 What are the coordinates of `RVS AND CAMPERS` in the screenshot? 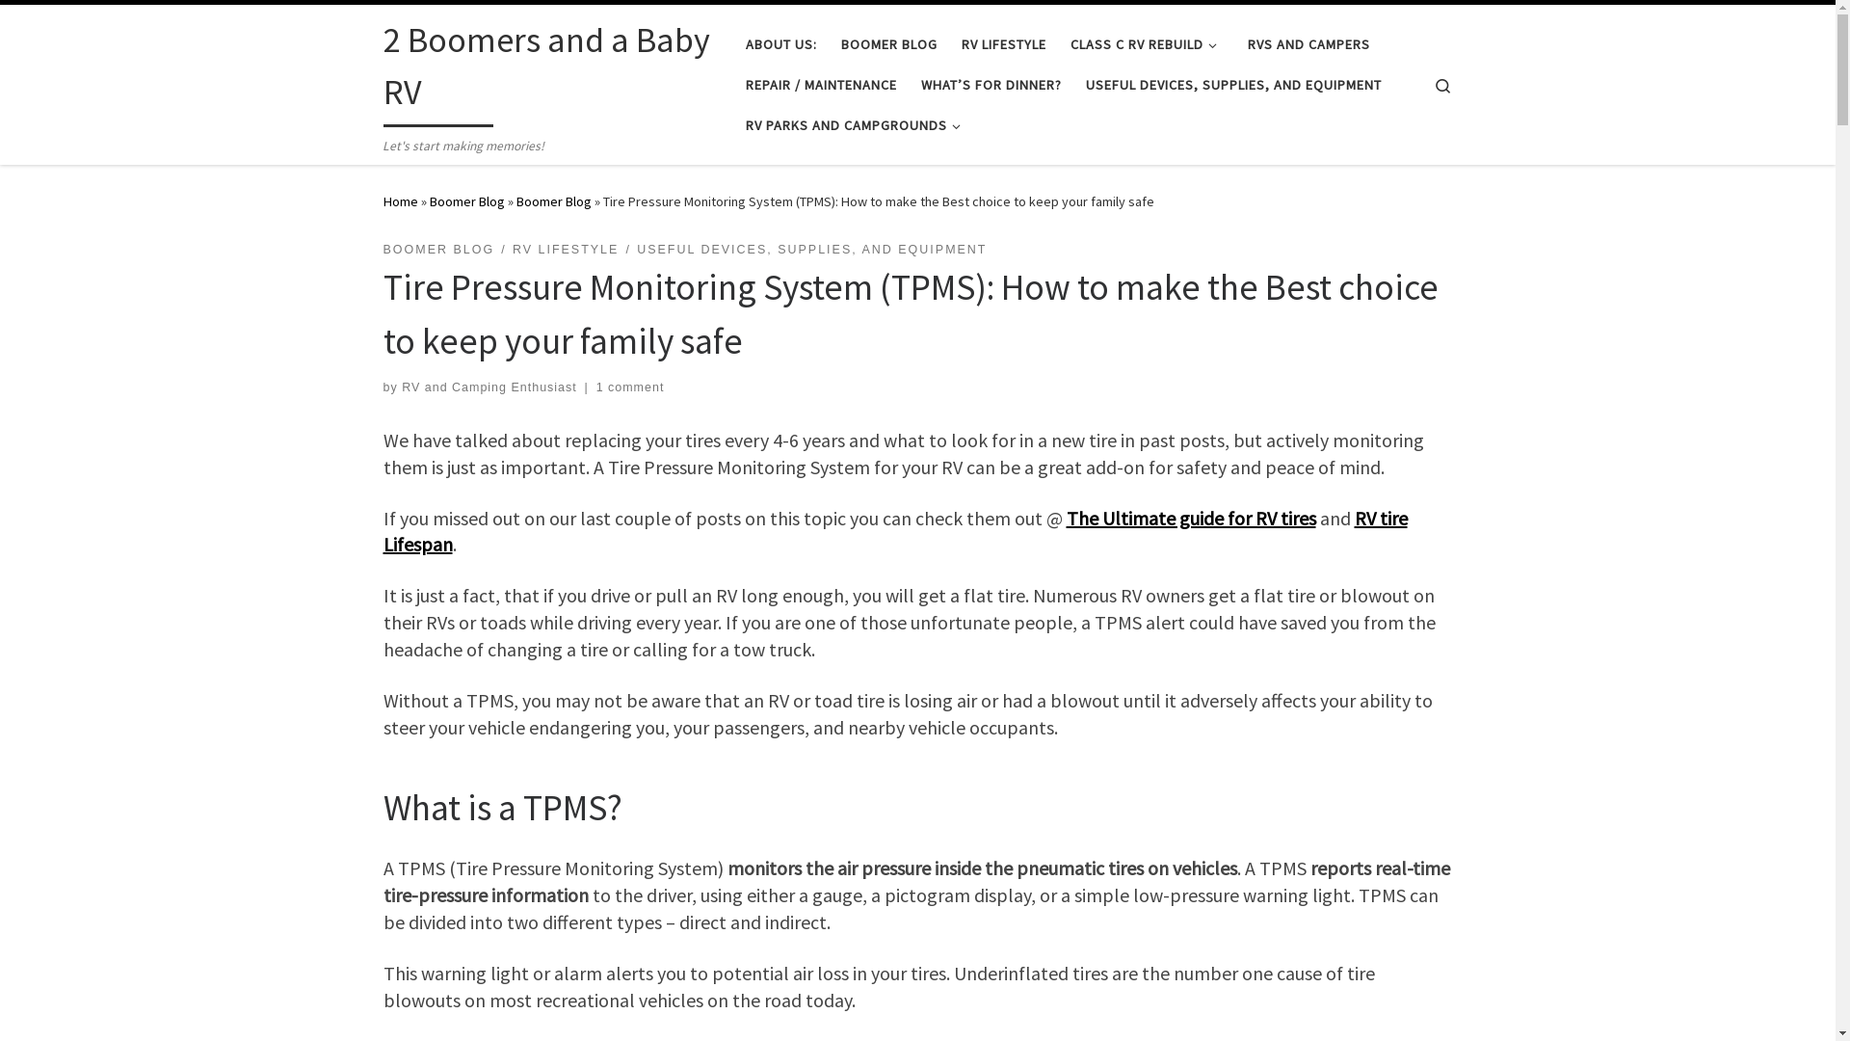 It's located at (1309, 44).